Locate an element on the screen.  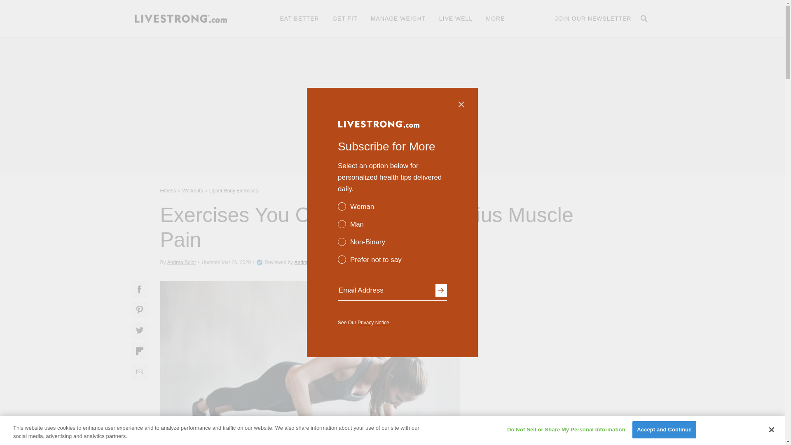
Fitness is located at coordinates (169, 190).